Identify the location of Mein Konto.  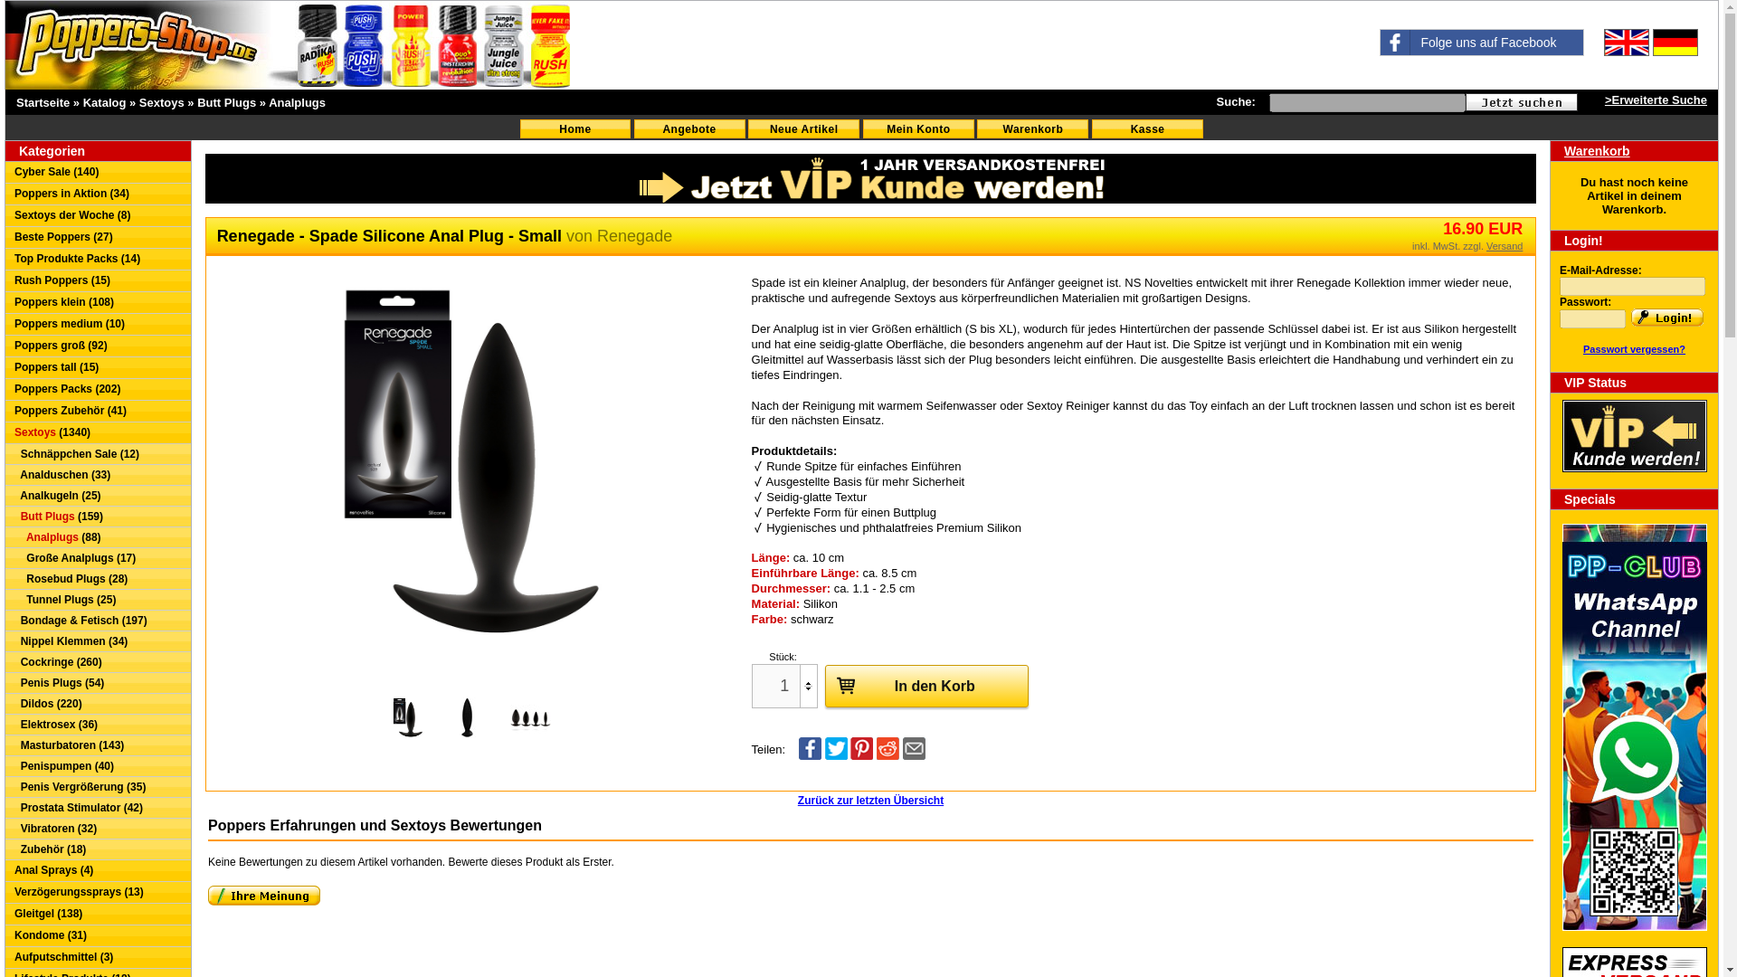
(919, 128).